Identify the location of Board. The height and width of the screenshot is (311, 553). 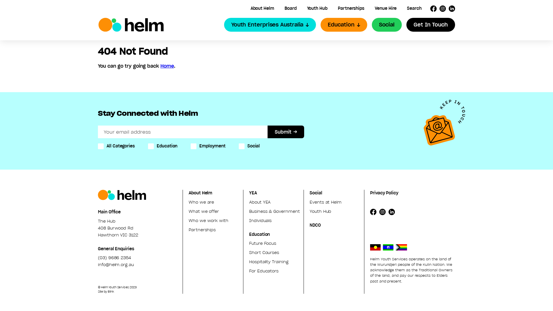
(290, 8).